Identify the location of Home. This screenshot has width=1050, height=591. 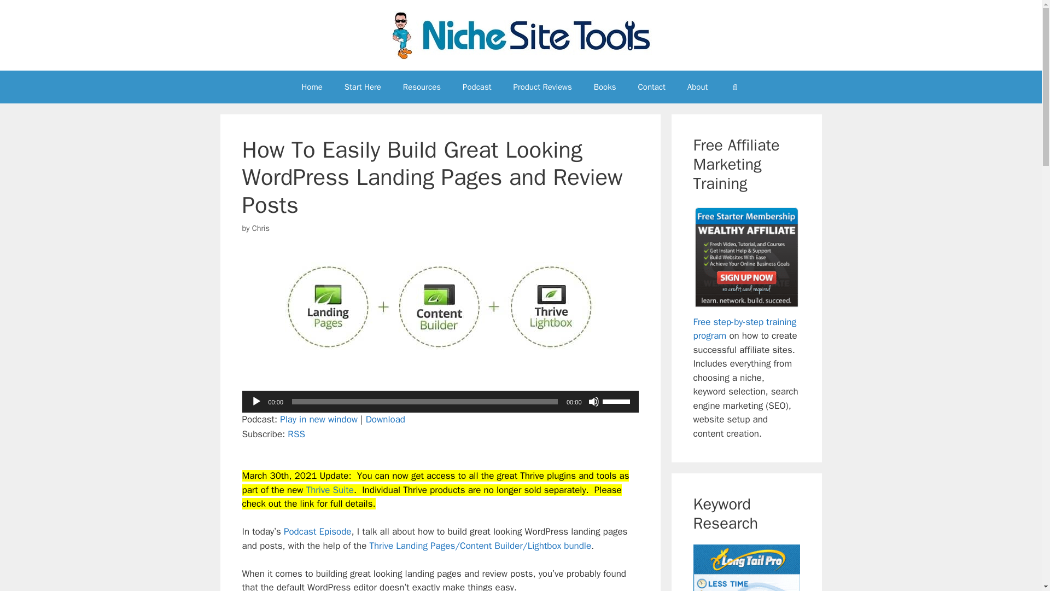
(312, 86).